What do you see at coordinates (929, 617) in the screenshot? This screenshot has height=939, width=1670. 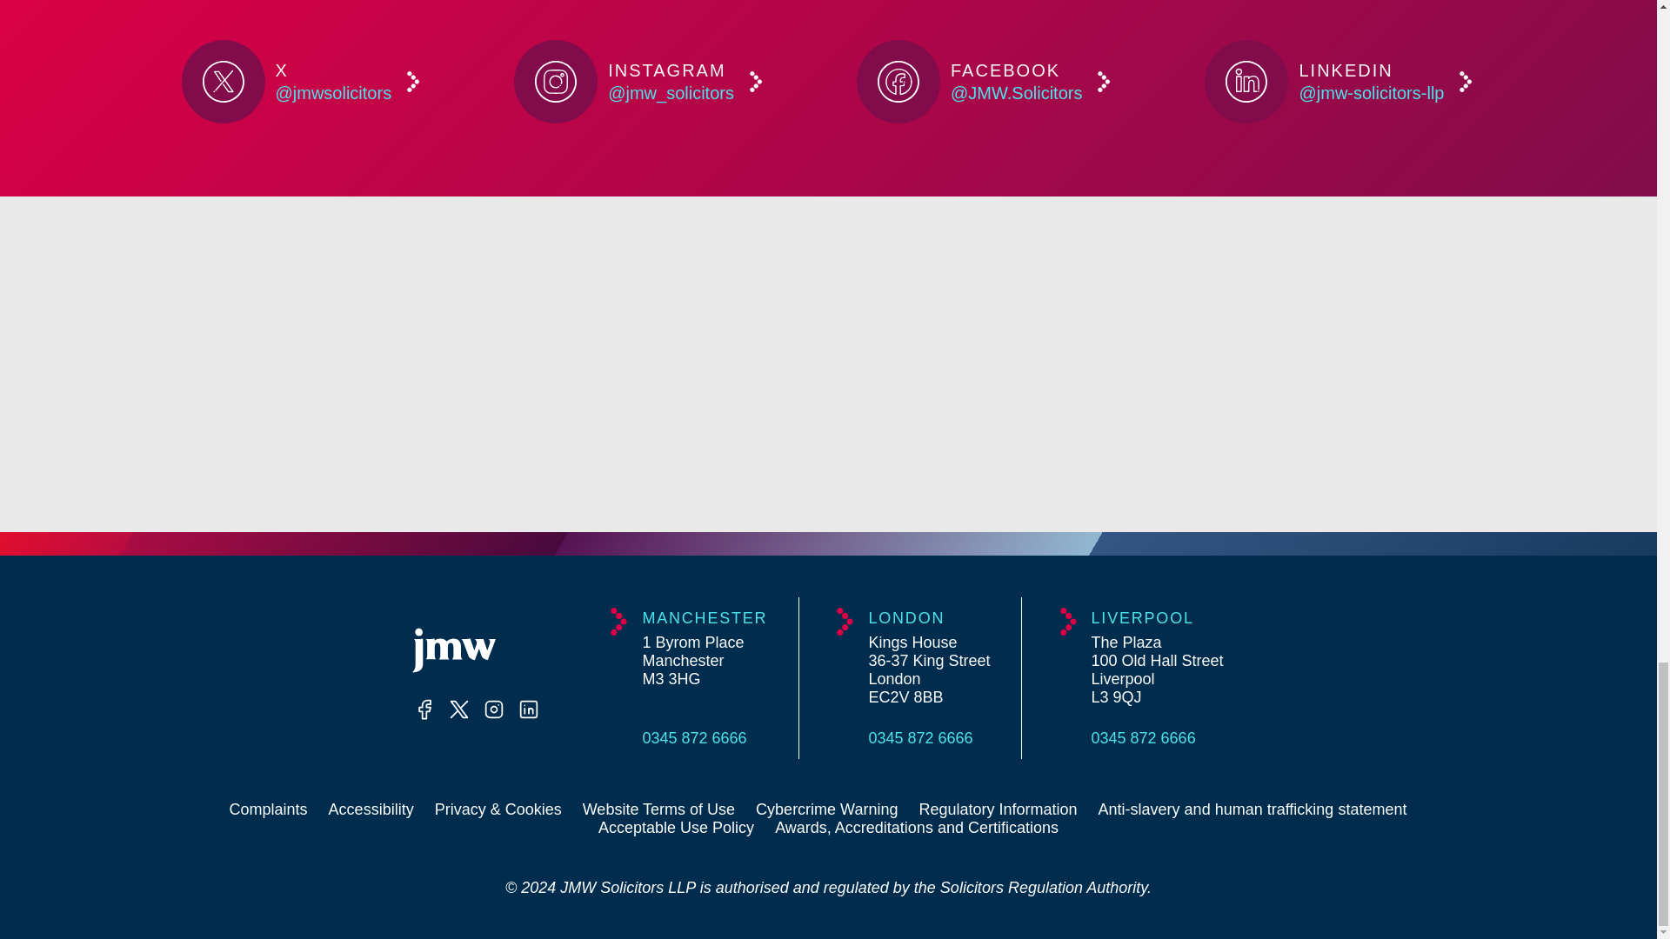 I see `LONDON` at bounding box center [929, 617].